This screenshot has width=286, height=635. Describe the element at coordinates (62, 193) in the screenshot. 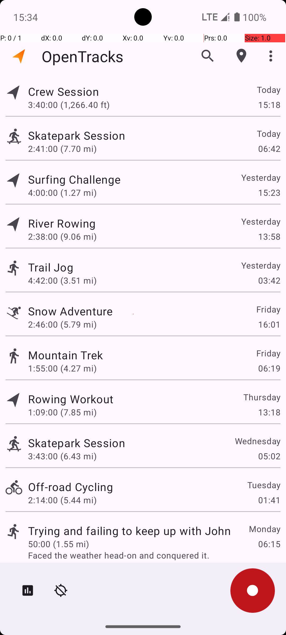

I see `4:00:00 (1.27 mi)` at that location.